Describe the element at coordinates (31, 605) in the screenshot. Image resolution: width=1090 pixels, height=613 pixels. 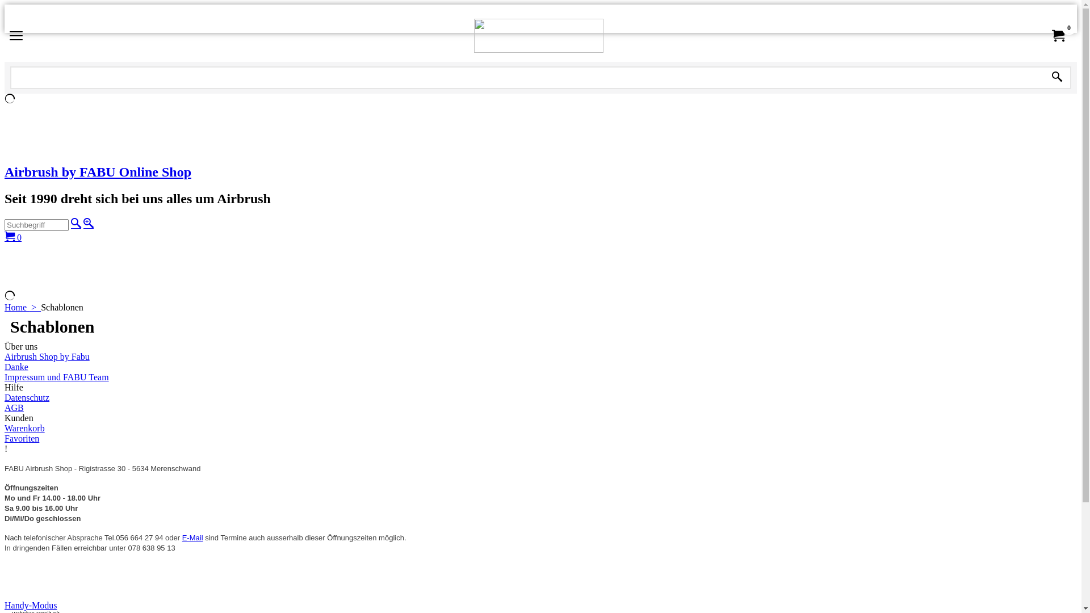
I see `Handy-Modus` at that location.